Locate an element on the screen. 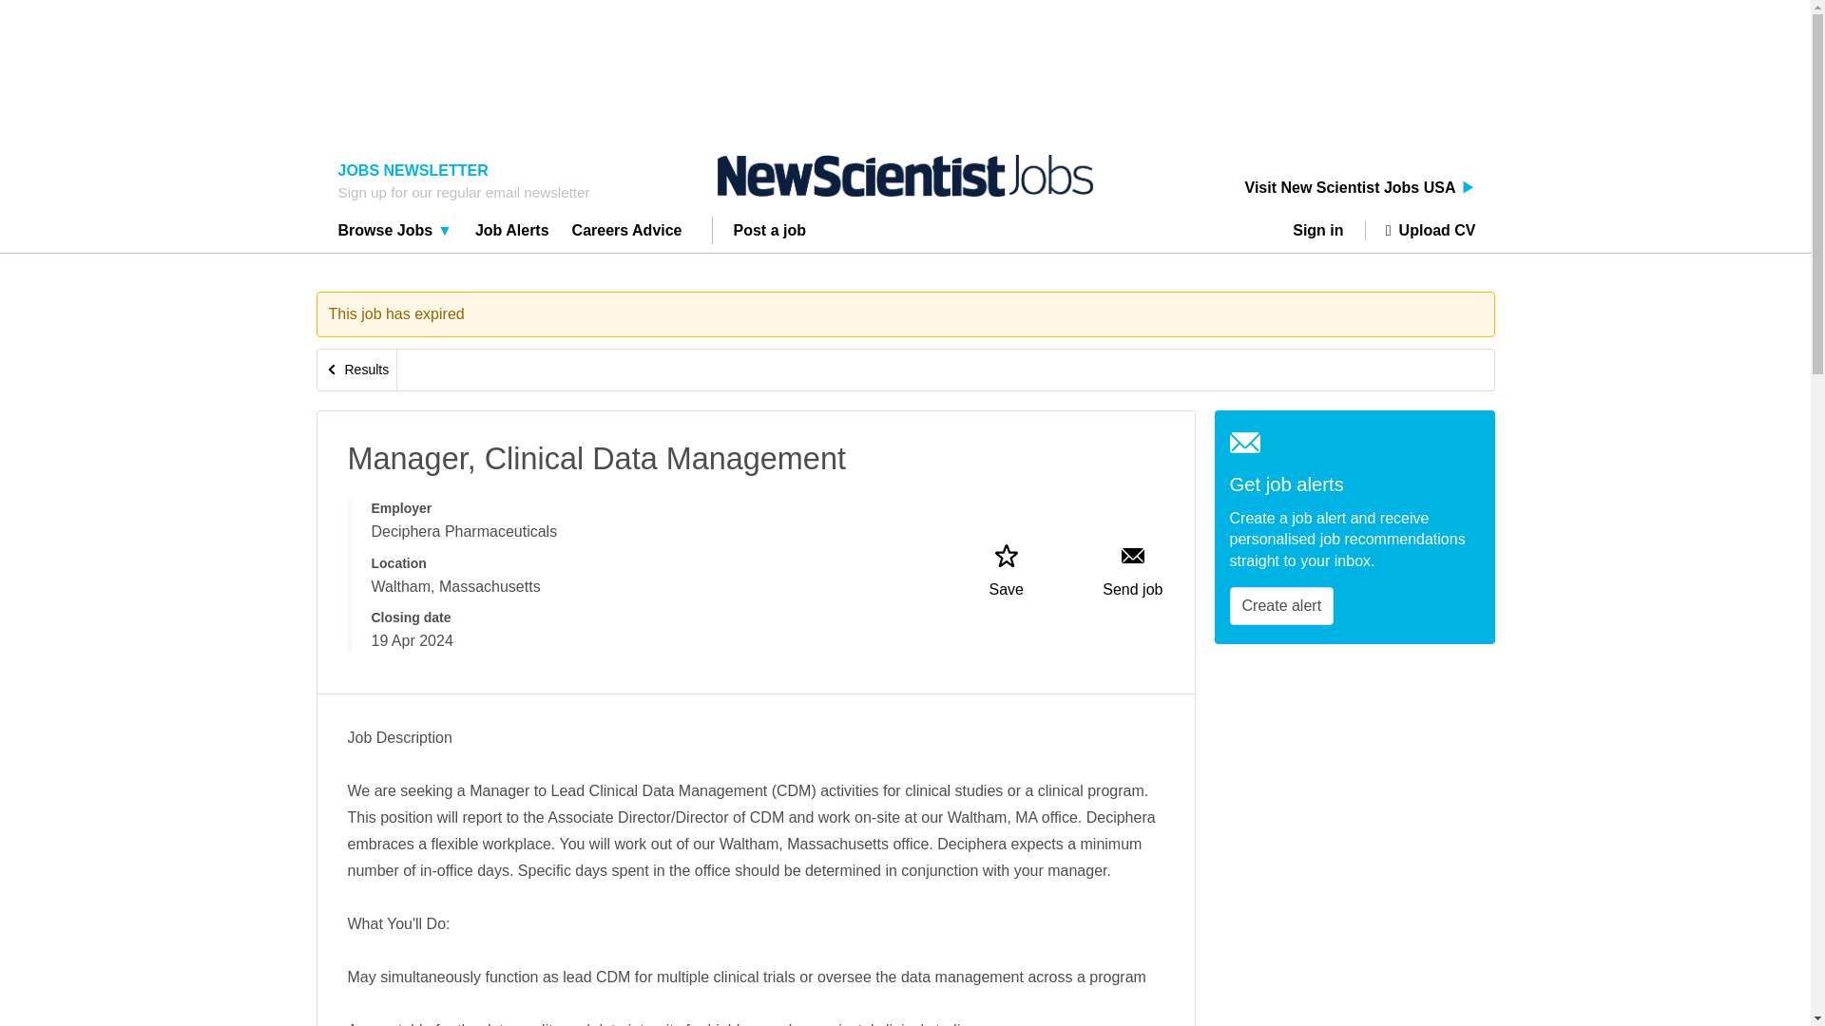 This screenshot has height=1026, width=1825. Results is located at coordinates (357, 370).